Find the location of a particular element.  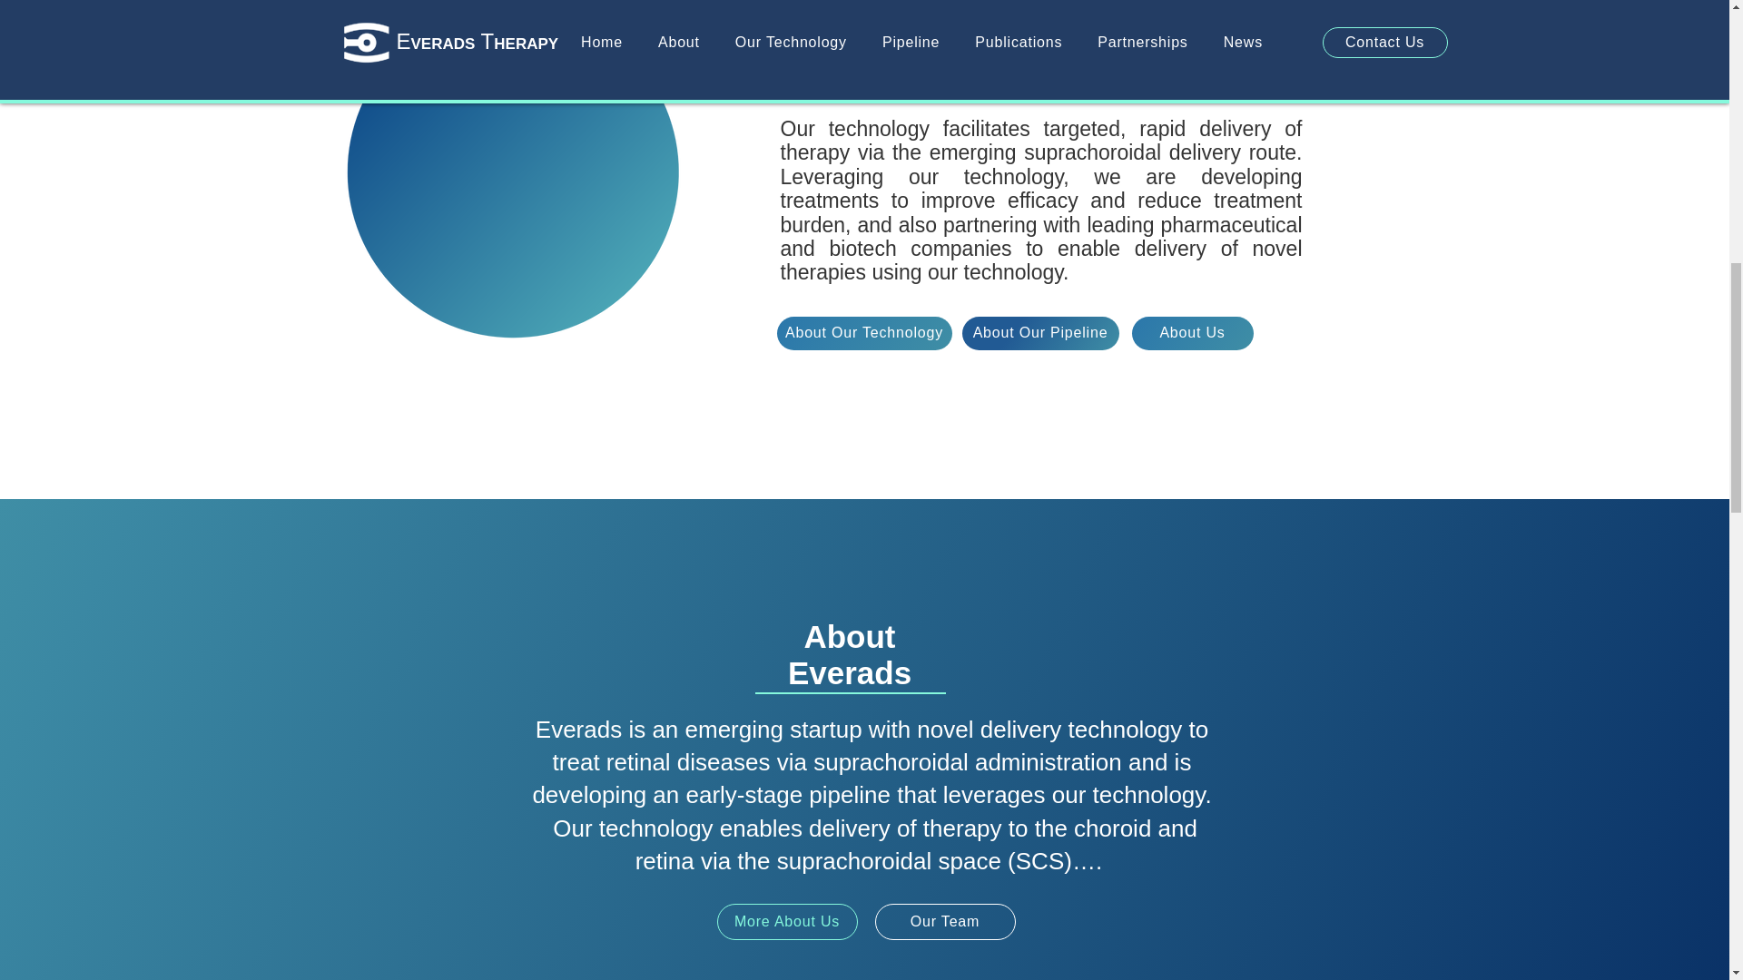

About Us is located at coordinates (1192, 332).